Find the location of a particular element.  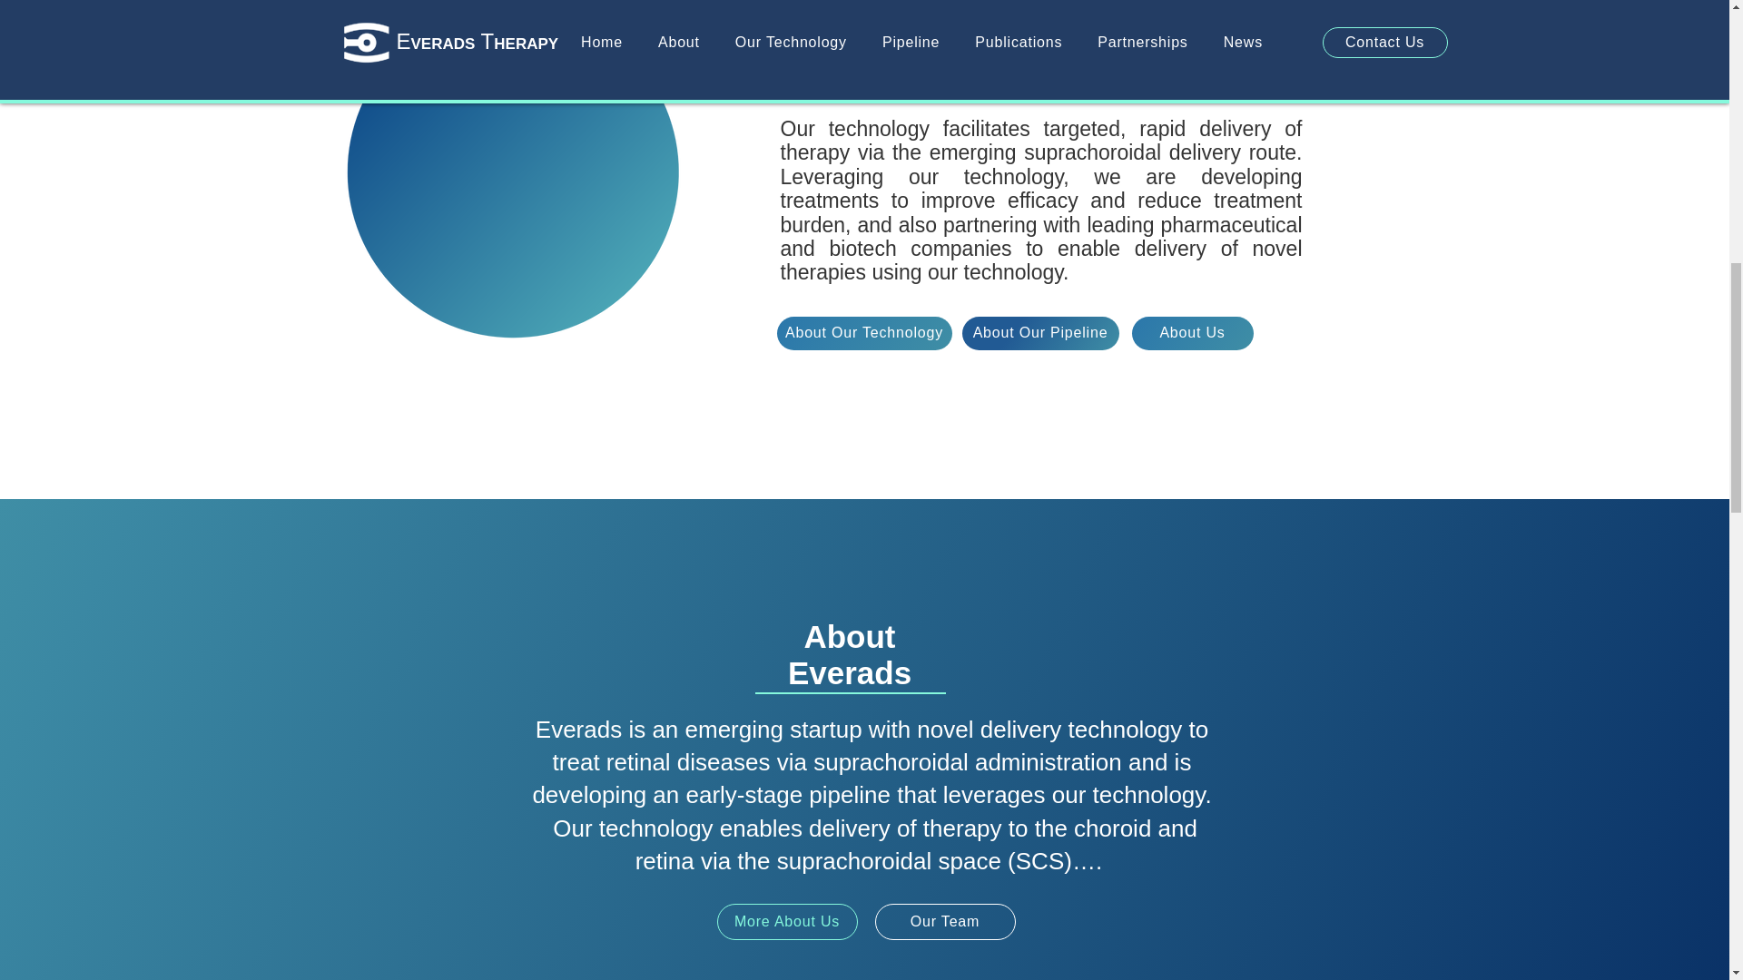

About Us is located at coordinates (1192, 332).